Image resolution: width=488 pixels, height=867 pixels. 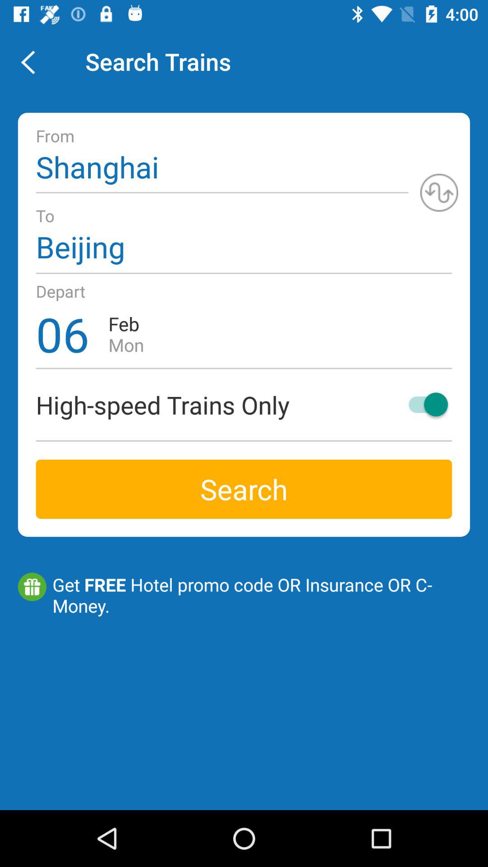 What do you see at coordinates (424, 405) in the screenshot?
I see `toggle high-sheep trains only option` at bounding box center [424, 405].